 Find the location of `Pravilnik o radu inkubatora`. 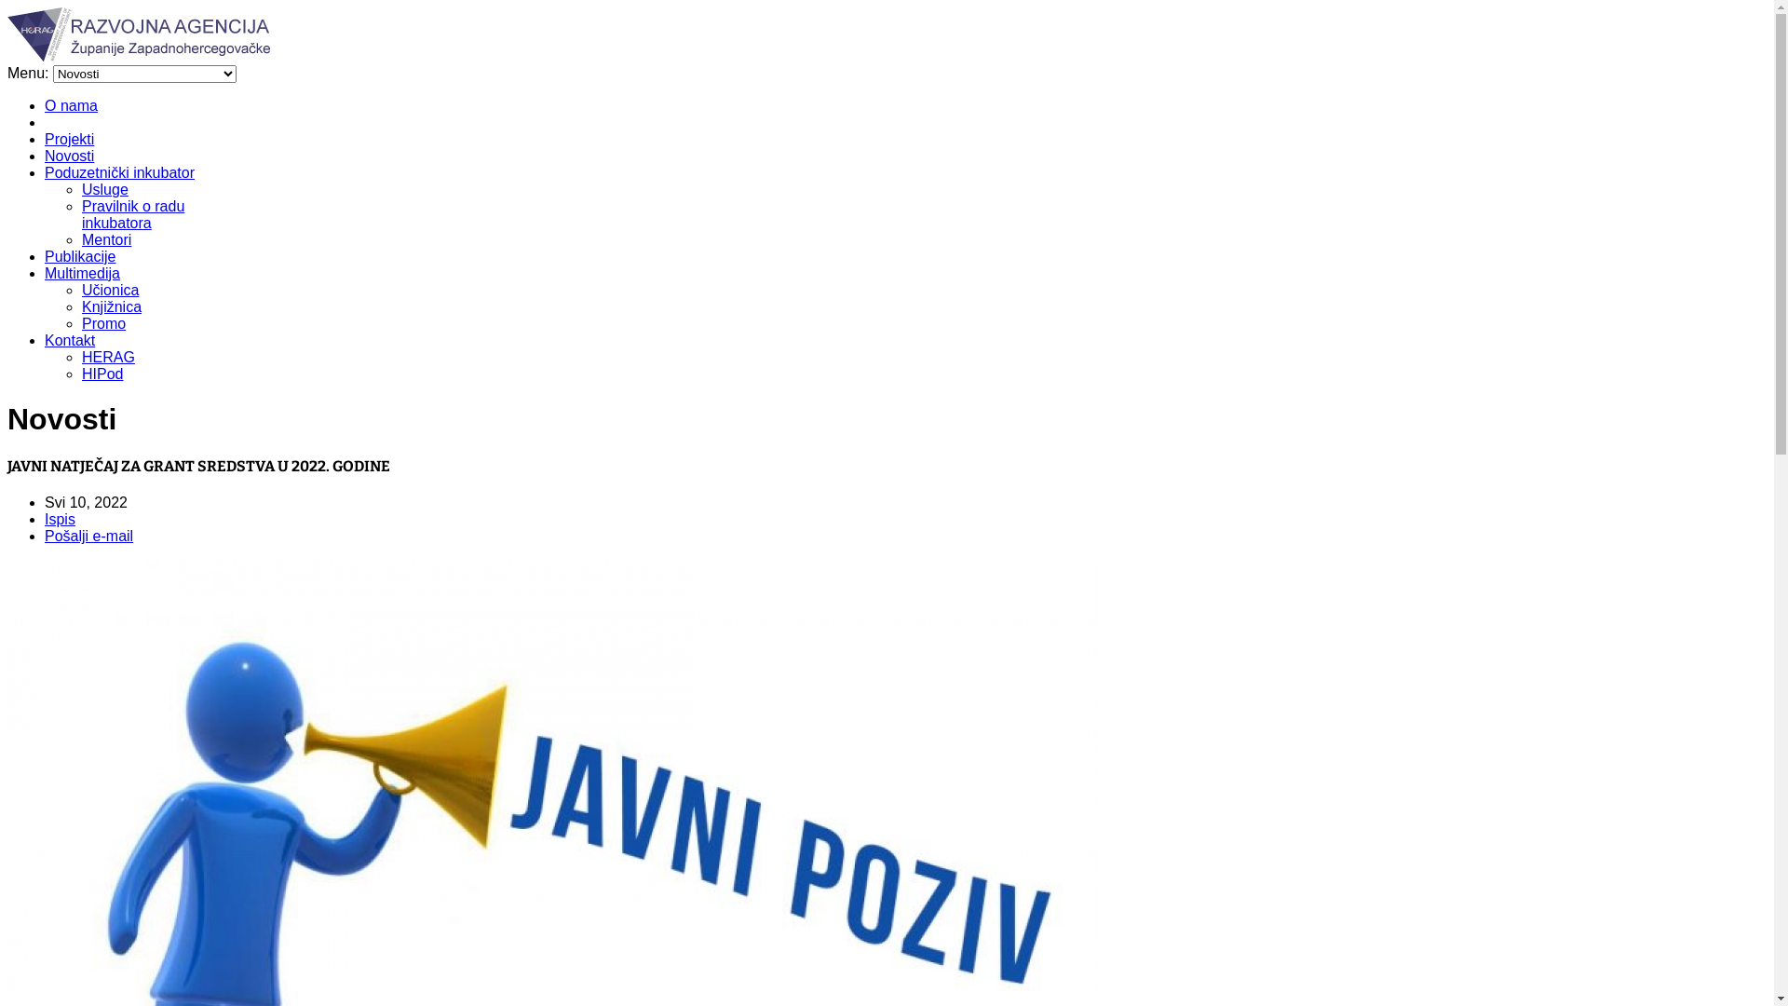

Pravilnik o radu inkubatora is located at coordinates (133, 214).